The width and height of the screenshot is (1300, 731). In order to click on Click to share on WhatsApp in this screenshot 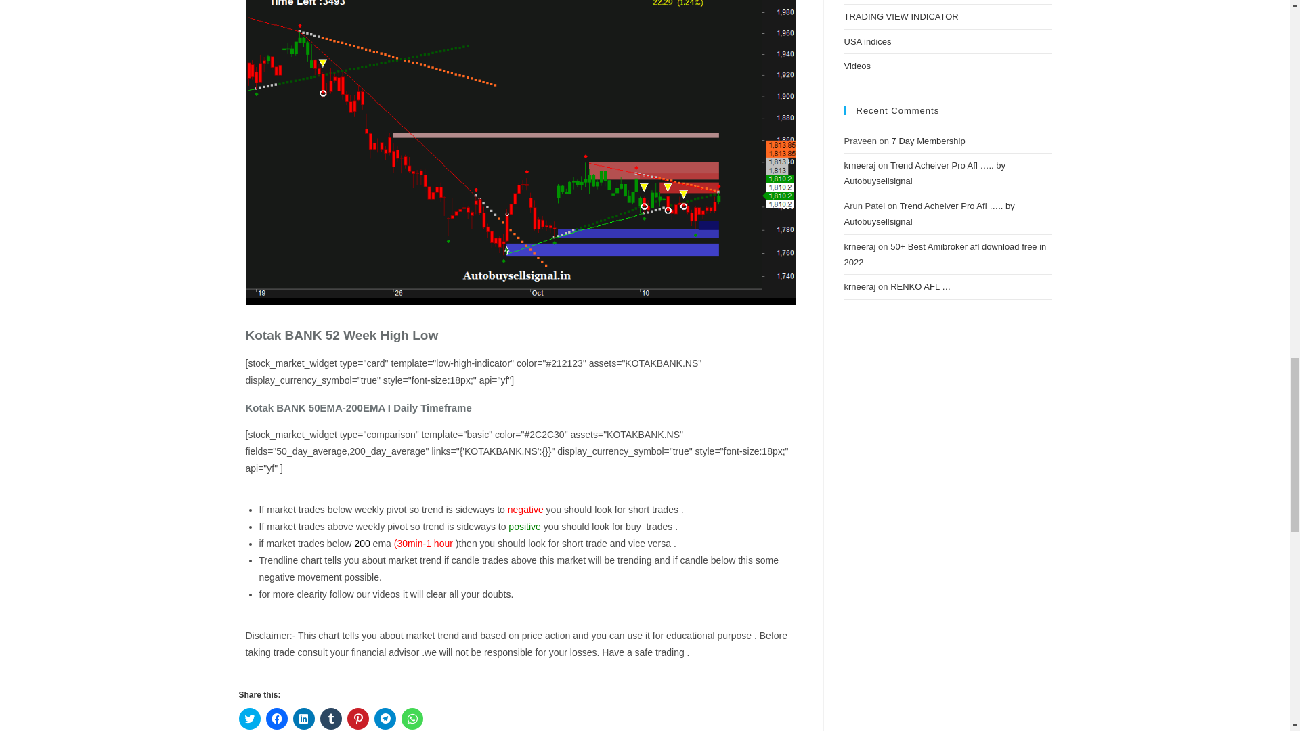, I will do `click(412, 719)`.